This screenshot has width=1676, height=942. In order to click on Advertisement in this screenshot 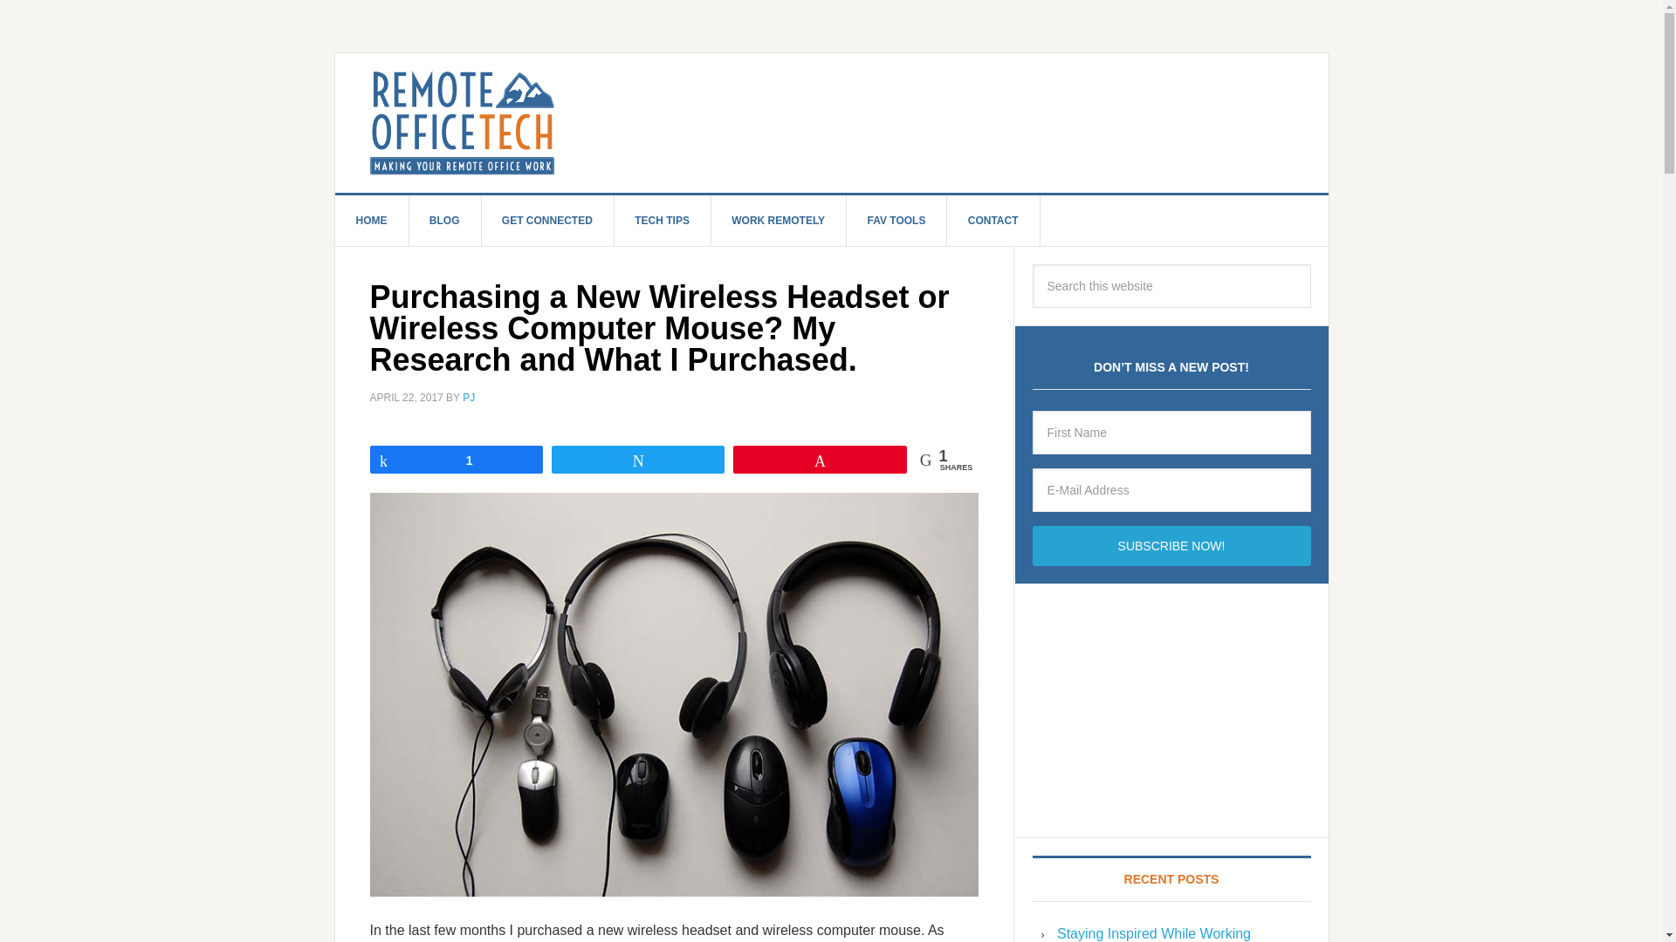, I will do `click(1171, 710)`.